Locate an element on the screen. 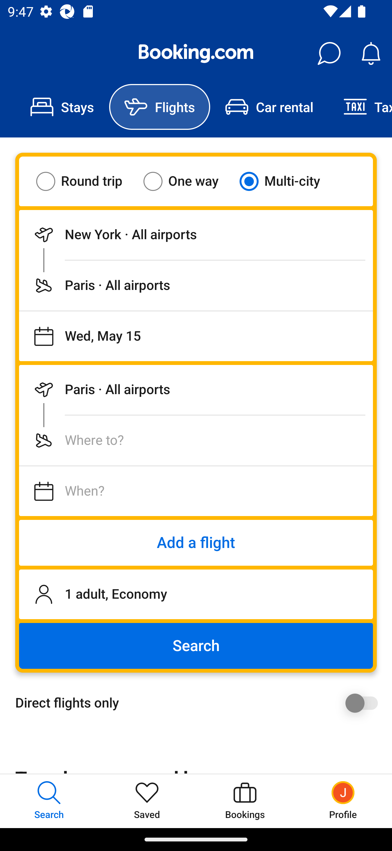 This screenshot has width=392, height=851. Round trip is located at coordinates (86, 181).